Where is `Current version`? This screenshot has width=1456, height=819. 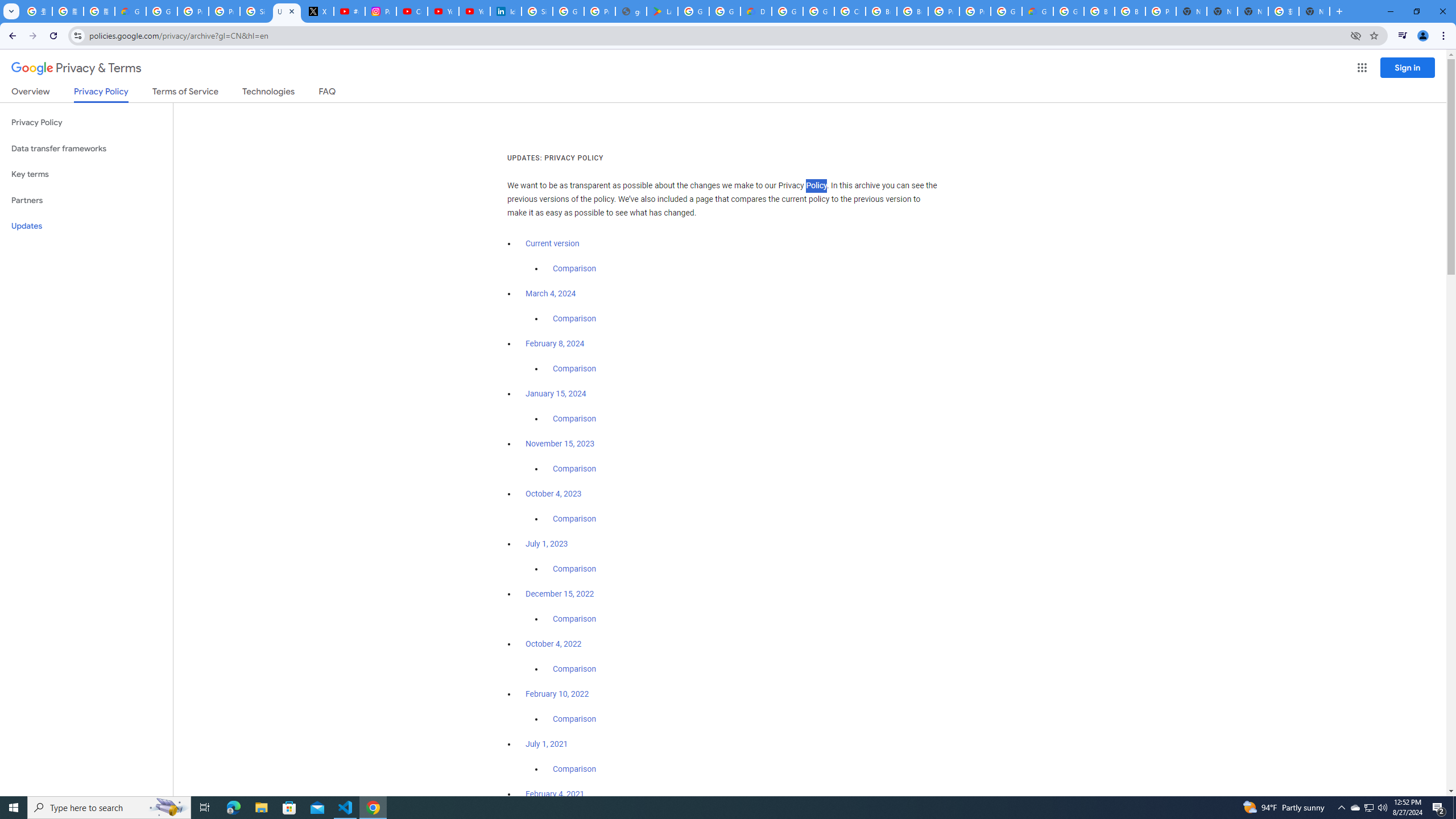 Current version is located at coordinates (552, 243).